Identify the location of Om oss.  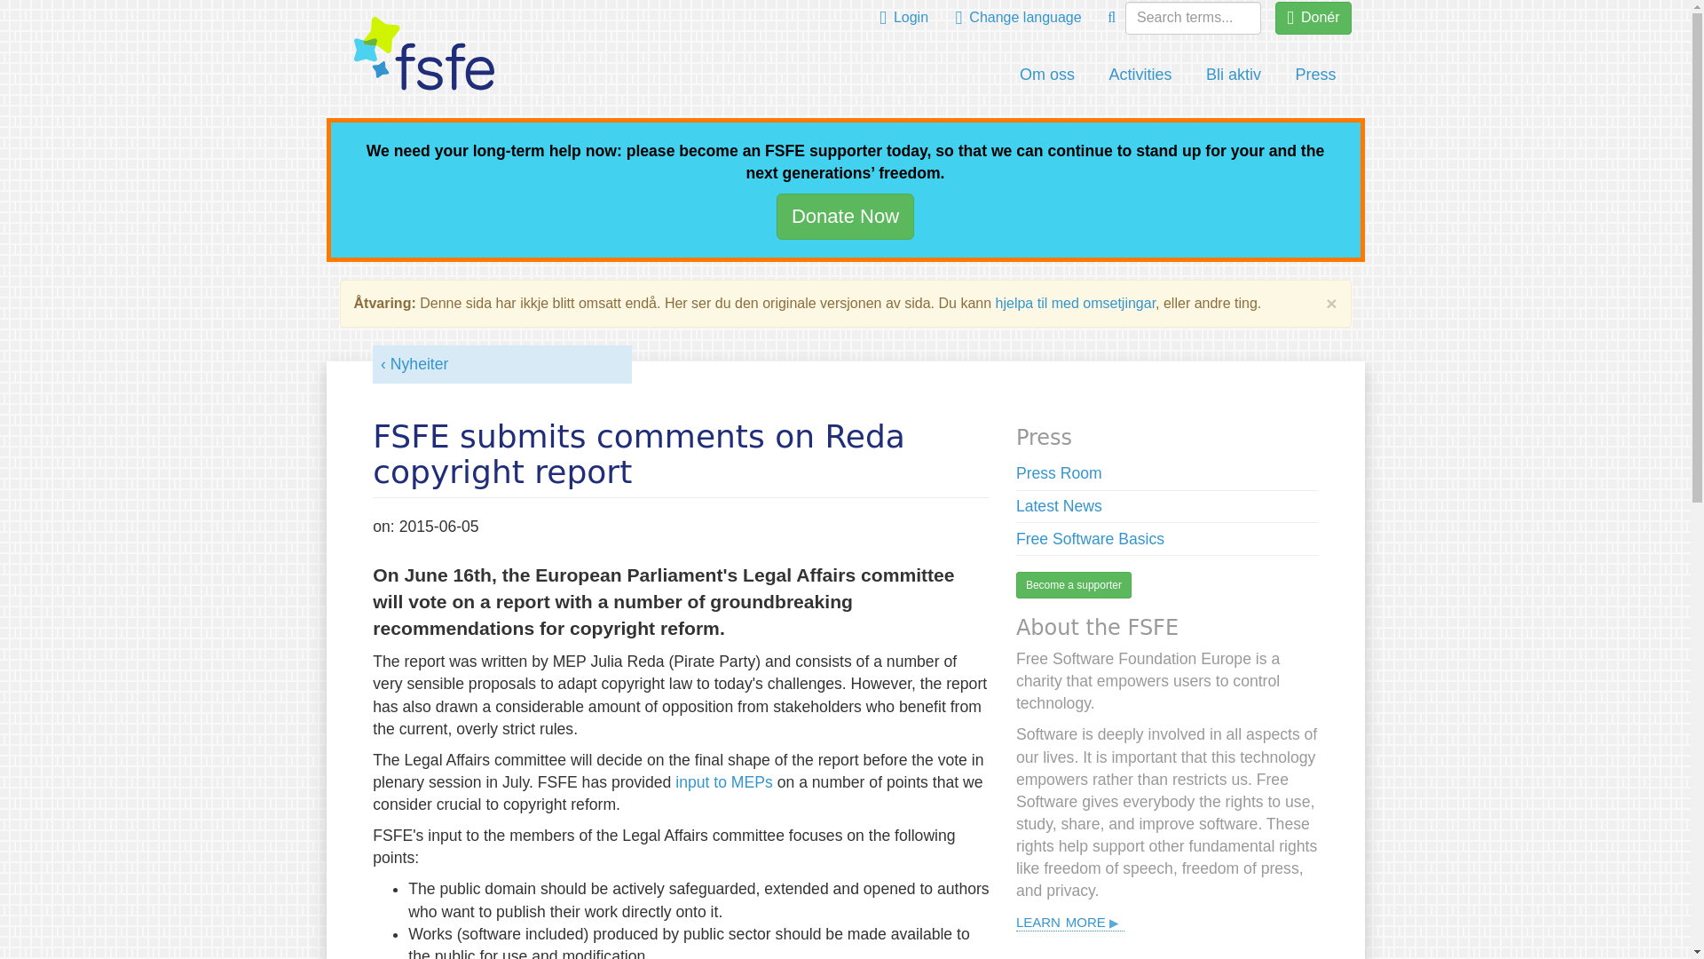
(1047, 75).